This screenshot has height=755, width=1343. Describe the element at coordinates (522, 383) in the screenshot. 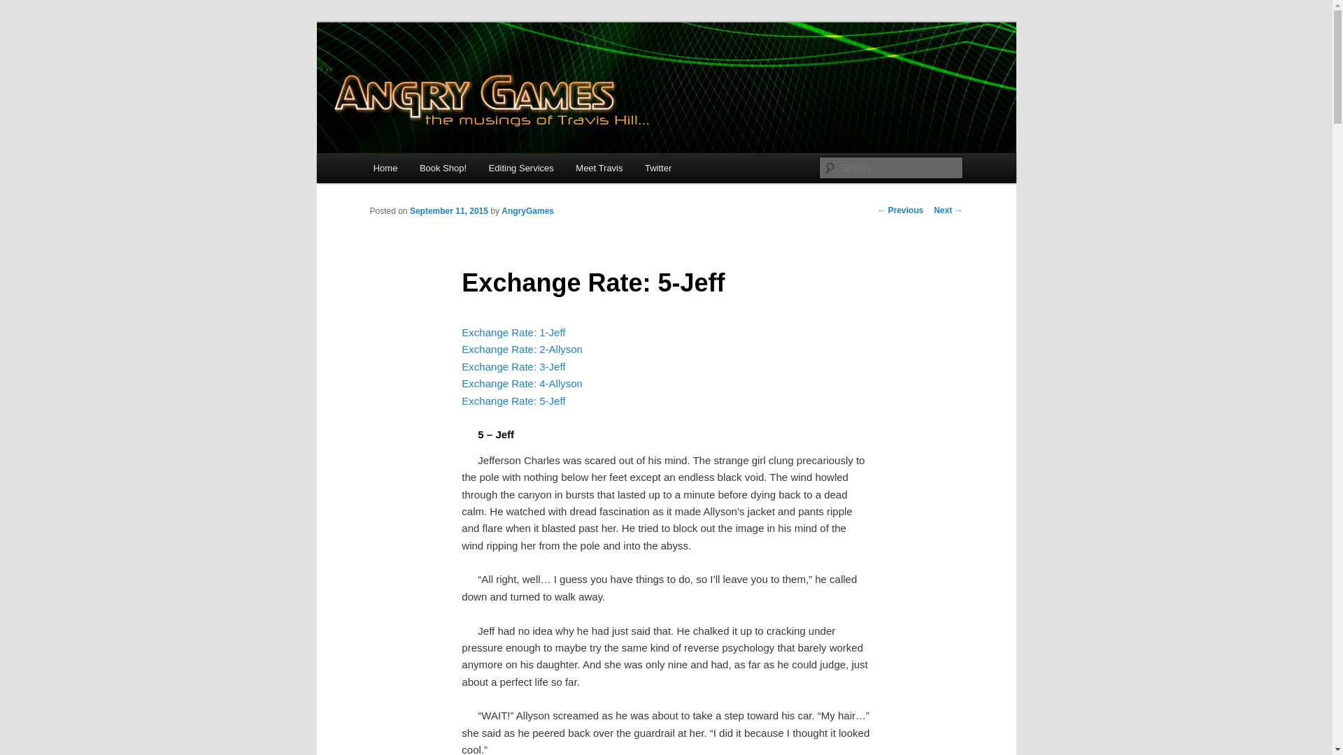

I see `Exchange Rate: 4-Allyson` at that location.